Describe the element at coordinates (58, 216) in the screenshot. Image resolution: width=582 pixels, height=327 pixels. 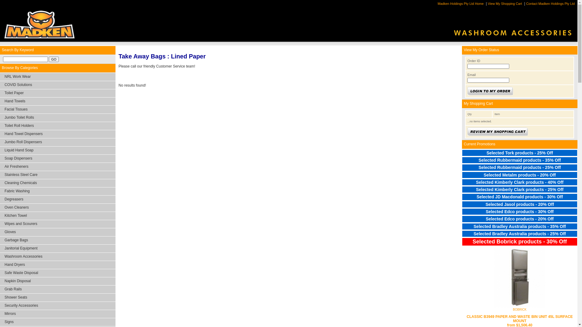
I see `Kitchen Towel` at that location.